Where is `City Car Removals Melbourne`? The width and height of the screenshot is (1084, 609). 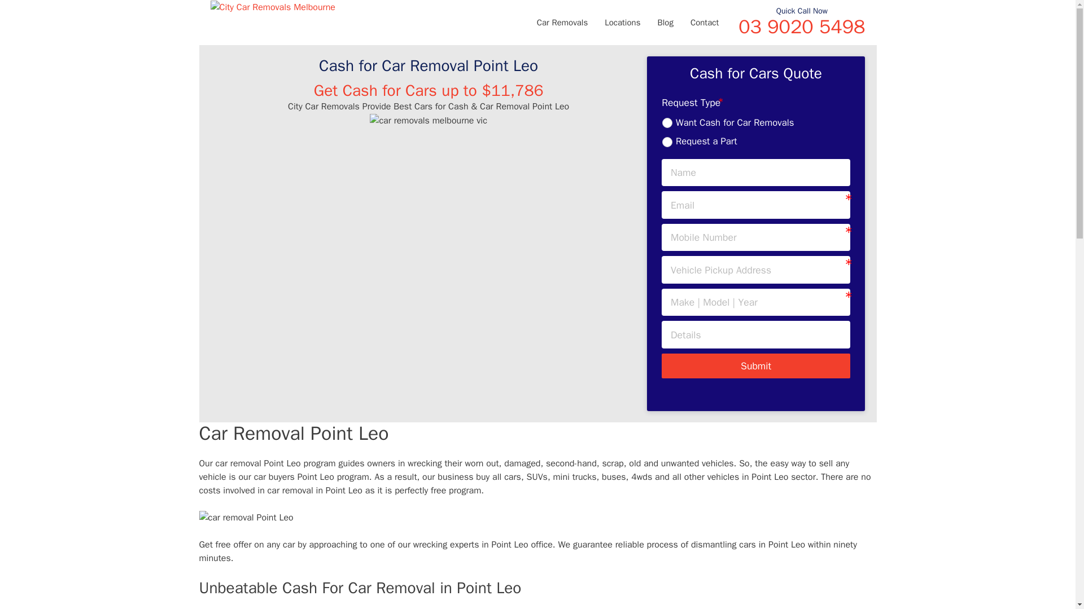 City Car Removals Melbourne is located at coordinates (272, 7).